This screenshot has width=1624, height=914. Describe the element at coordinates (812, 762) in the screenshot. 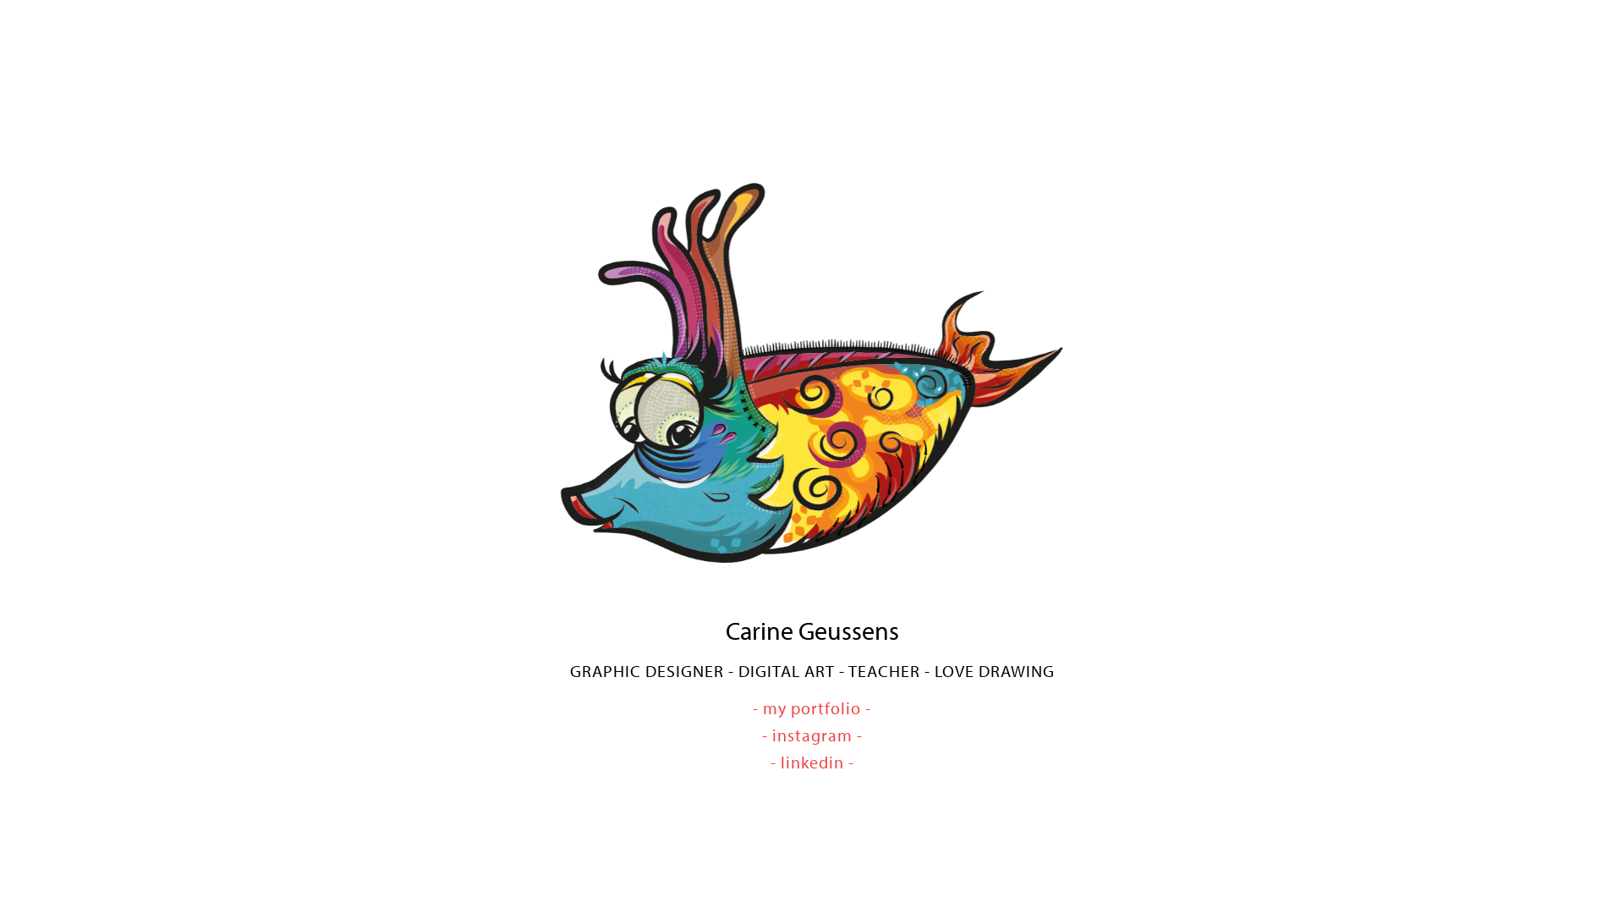

I see `- linkedin -` at that location.